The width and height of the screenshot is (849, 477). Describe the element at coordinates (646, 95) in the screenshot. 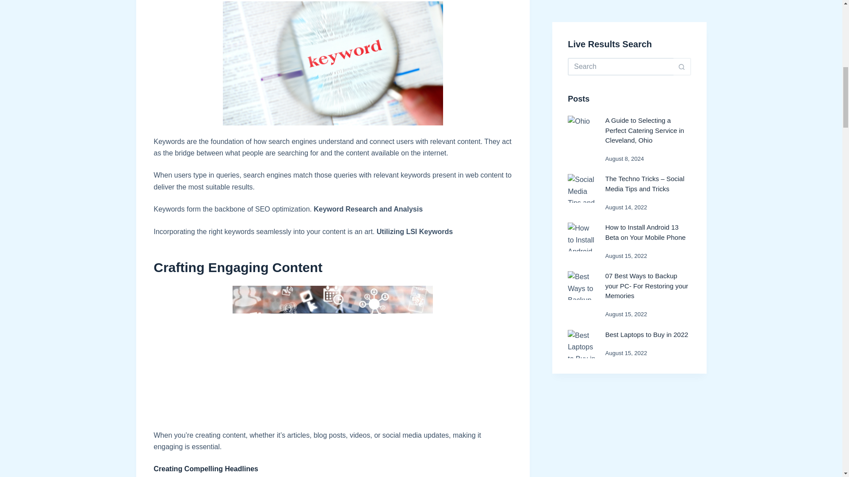

I see `07 Best Ways to Backup your PC- For Restoring your Memories` at that location.